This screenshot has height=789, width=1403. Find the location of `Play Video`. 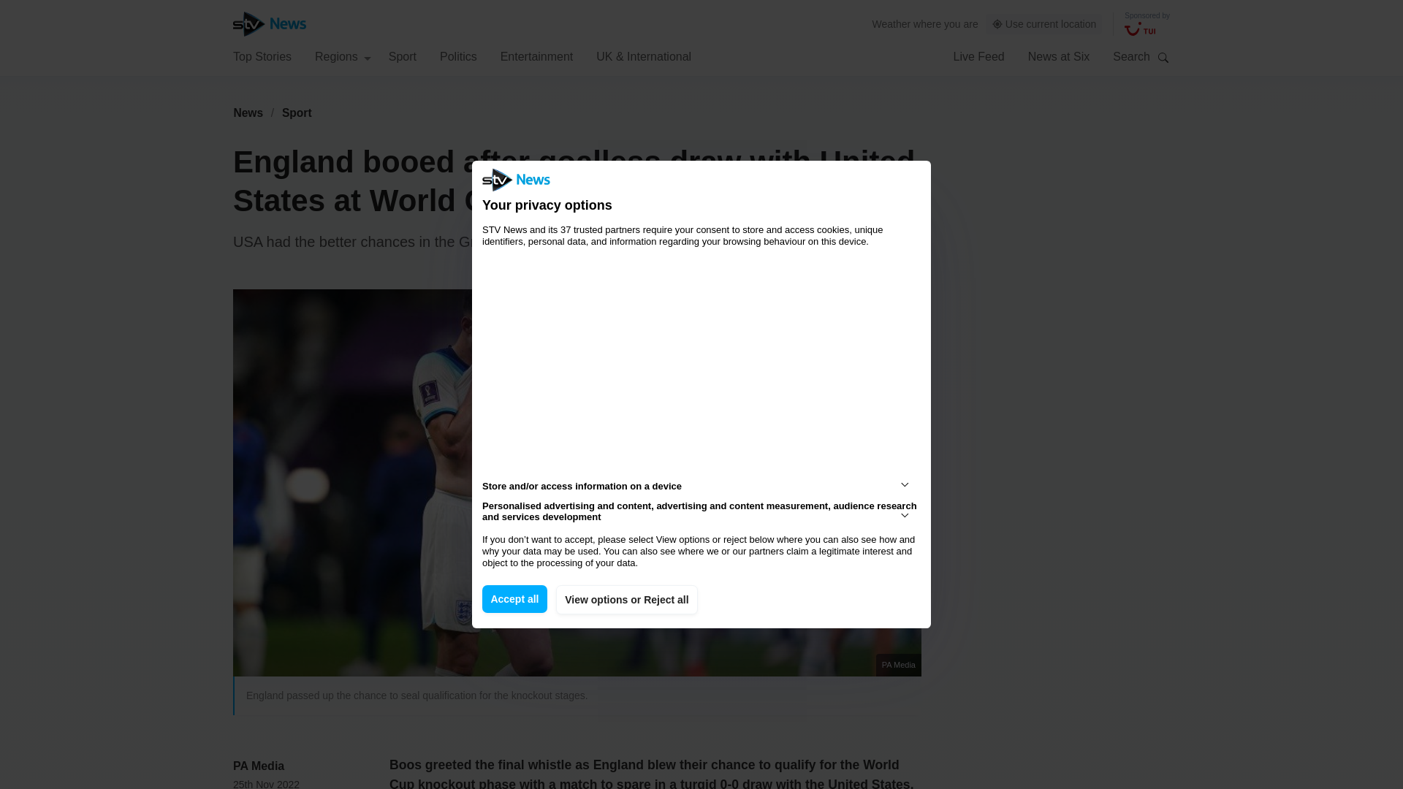

Play Video is located at coordinates (585, 489).